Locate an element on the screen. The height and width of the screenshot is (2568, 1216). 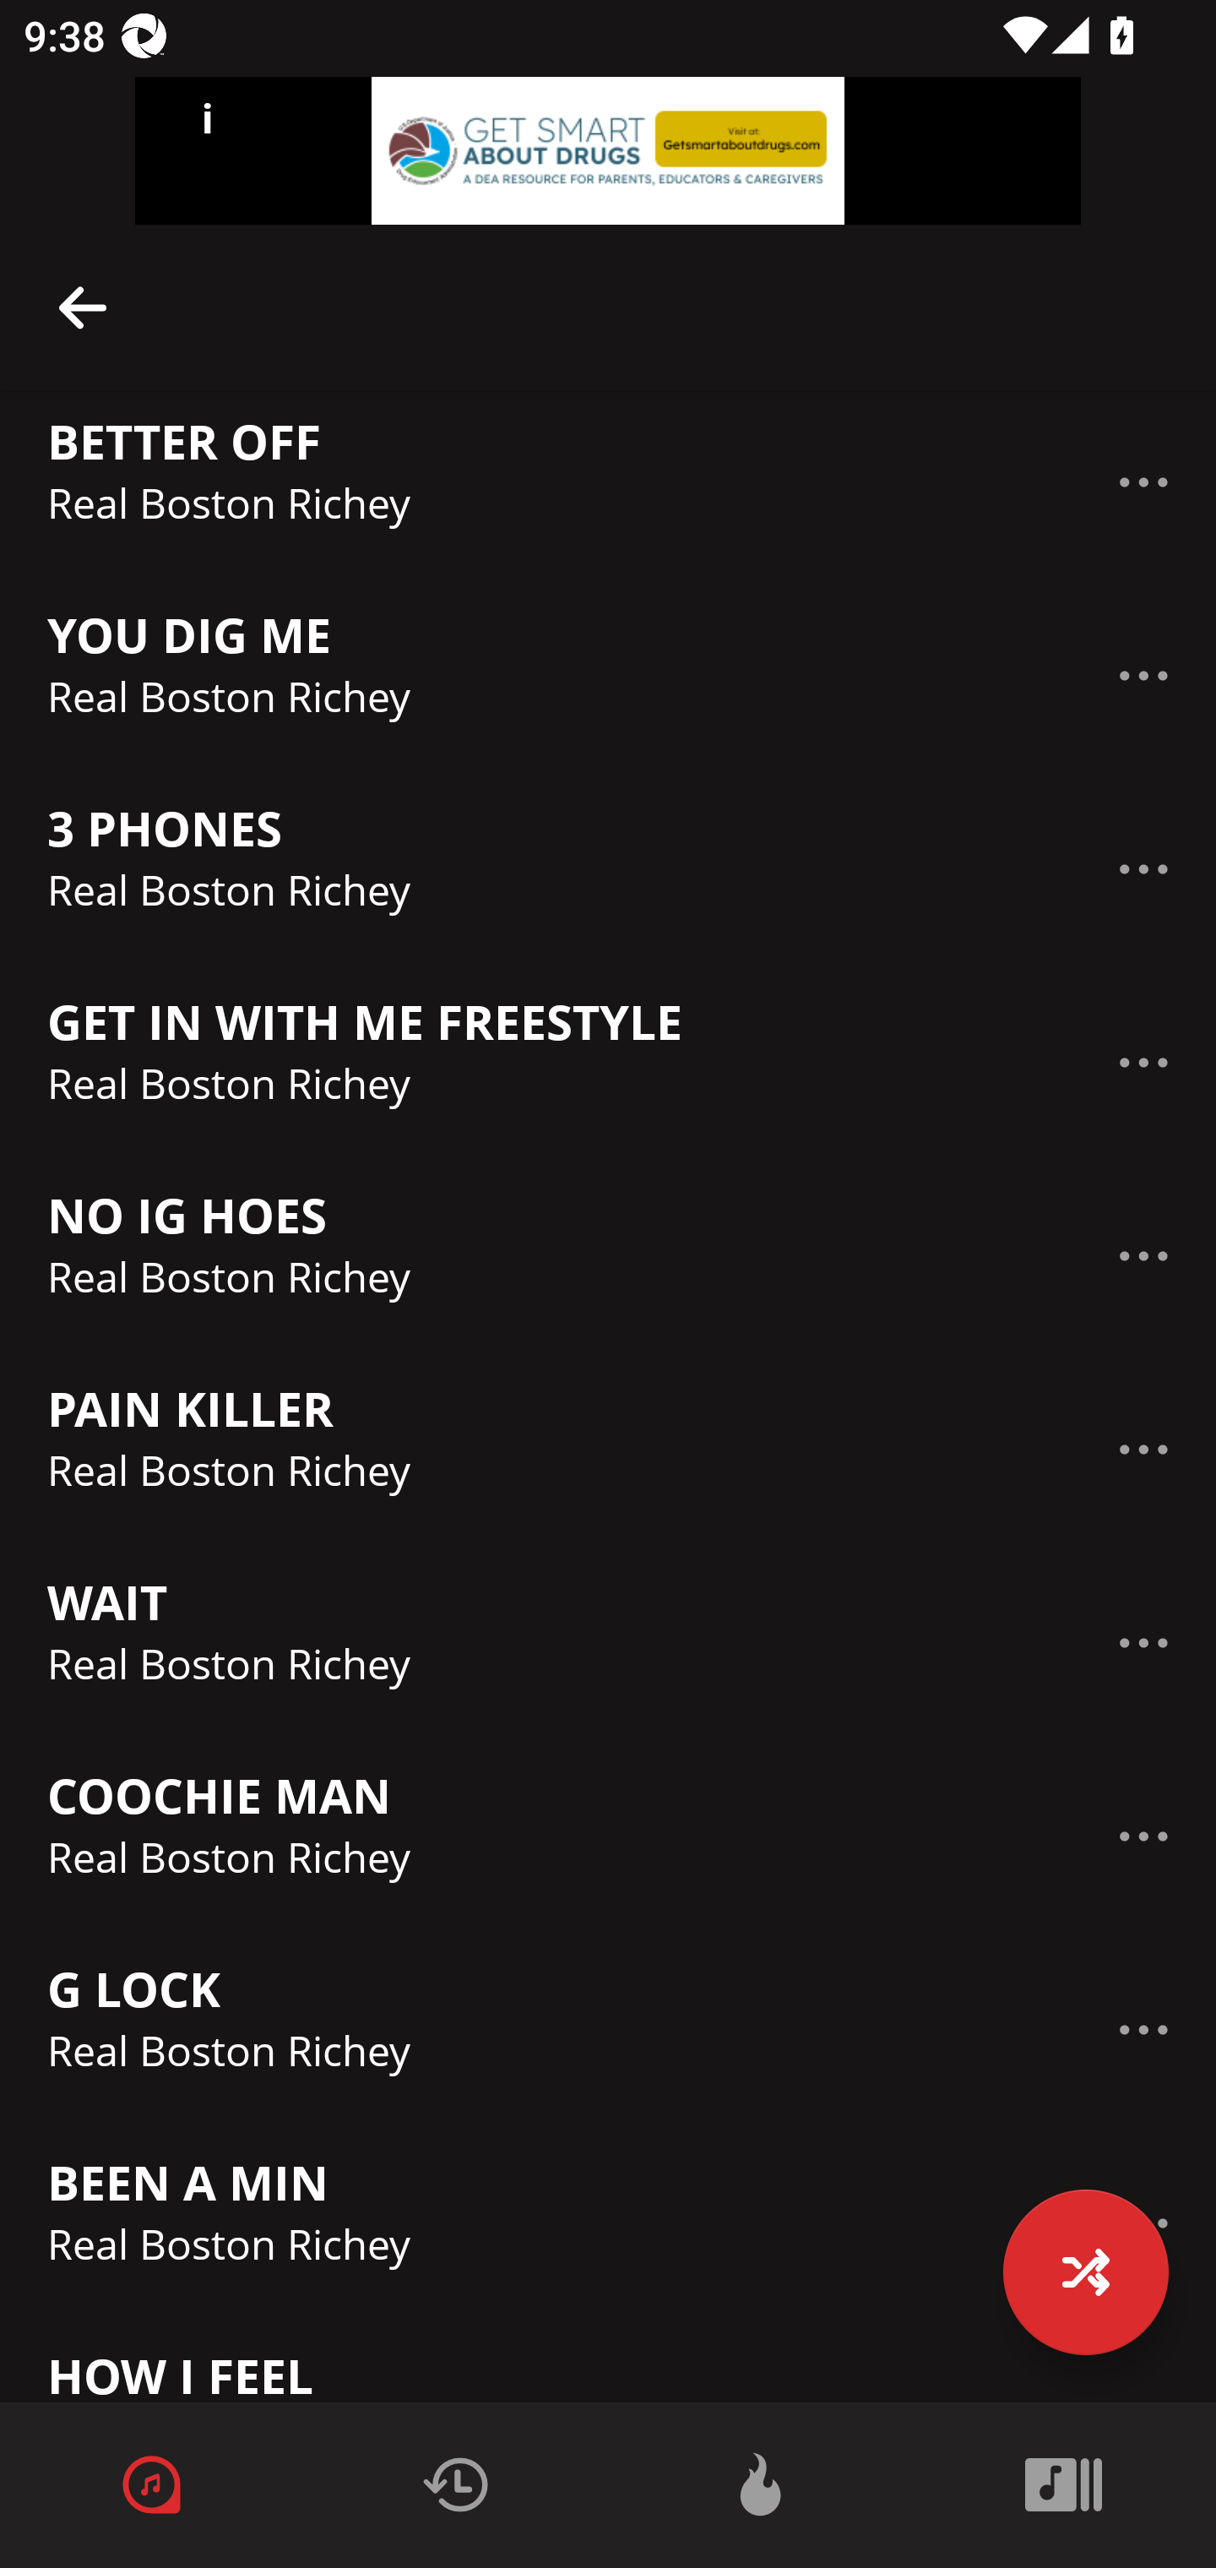
Description is located at coordinates (1143, 1643).